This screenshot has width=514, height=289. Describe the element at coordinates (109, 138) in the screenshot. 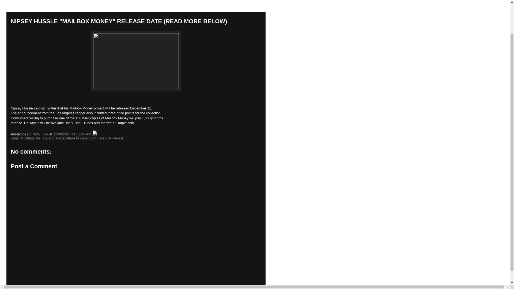

I see `Share to Pinterest` at that location.